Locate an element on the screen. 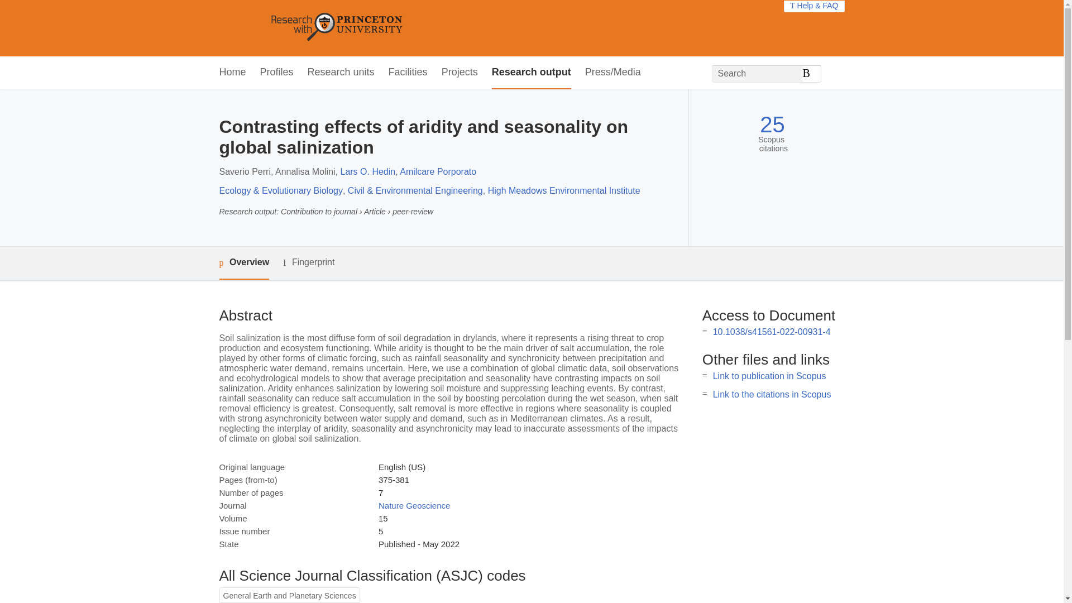 This screenshot has width=1072, height=603. Overview is located at coordinates (243, 263).